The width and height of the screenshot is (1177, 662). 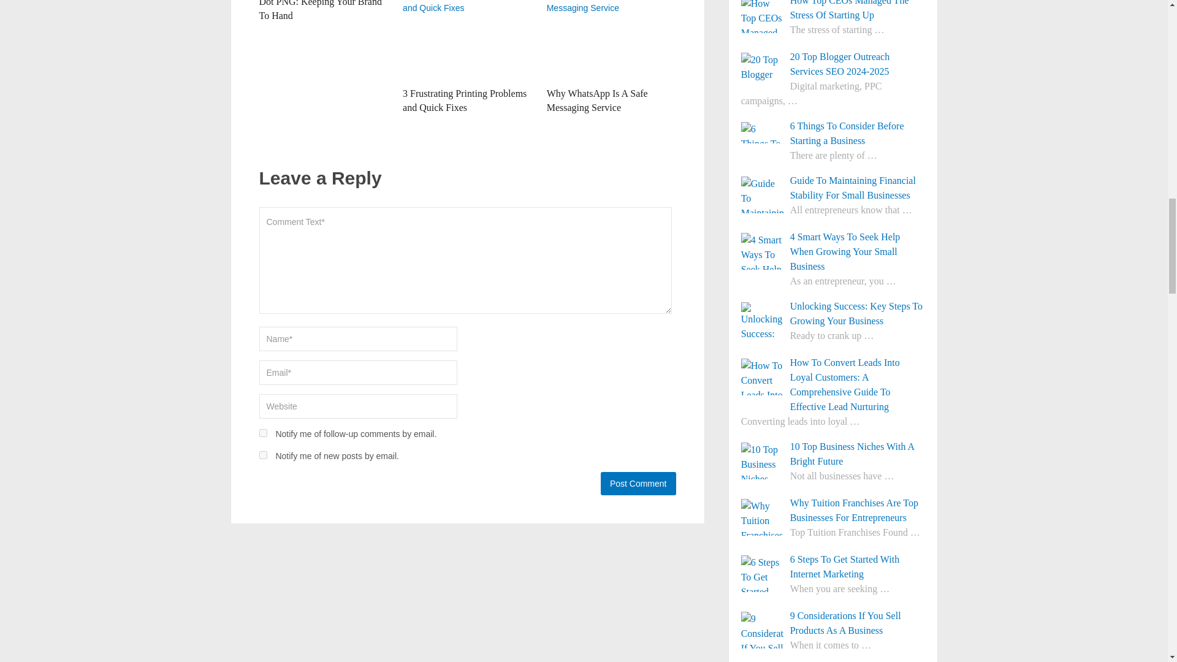 What do you see at coordinates (320, 10) in the screenshot?
I see `Dot PNG: Keeping Your Brand To Hand` at bounding box center [320, 10].